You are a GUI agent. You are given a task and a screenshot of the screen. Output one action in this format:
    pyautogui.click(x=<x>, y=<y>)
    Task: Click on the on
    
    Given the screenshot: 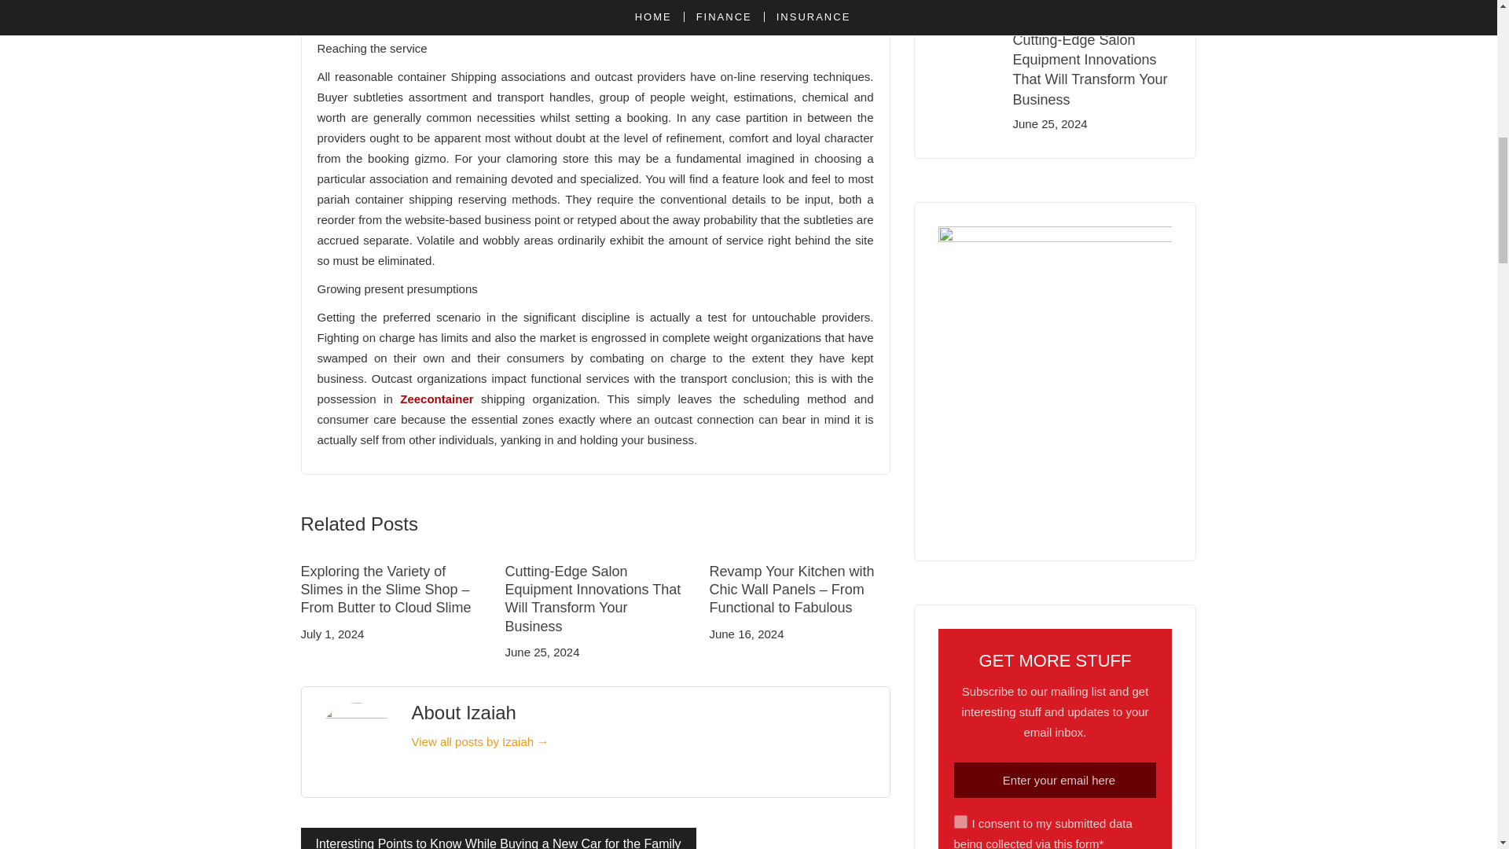 What is the action you would take?
    pyautogui.click(x=960, y=821)
    